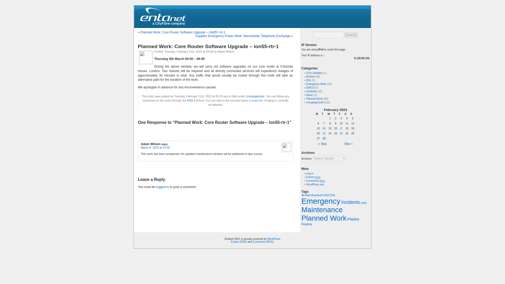  Describe the element at coordinates (352, 114) in the screenshot. I see `Sunday` at that location.